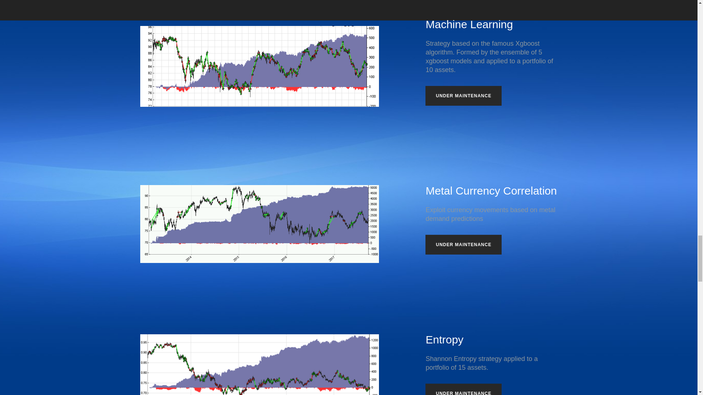 The height and width of the screenshot is (395, 703). What do you see at coordinates (464, 96) in the screenshot?
I see `UNDER MAINTENANCE` at bounding box center [464, 96].